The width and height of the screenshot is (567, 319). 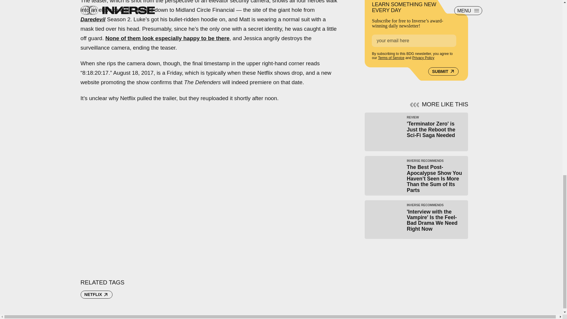 I want to click on NETFLIX, so click(x=96, y=294).